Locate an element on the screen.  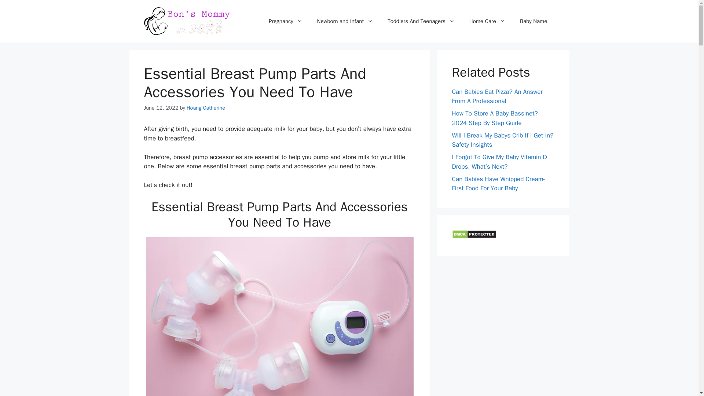
Toddlers And Teenagers is located at coordinates (421, 21).